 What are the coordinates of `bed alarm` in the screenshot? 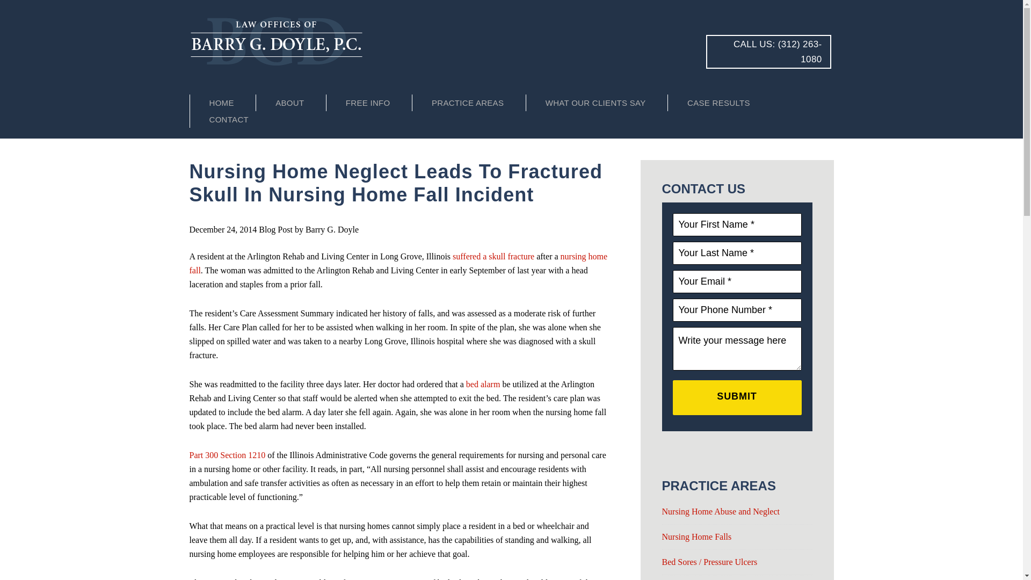 It's located at (483, 384).